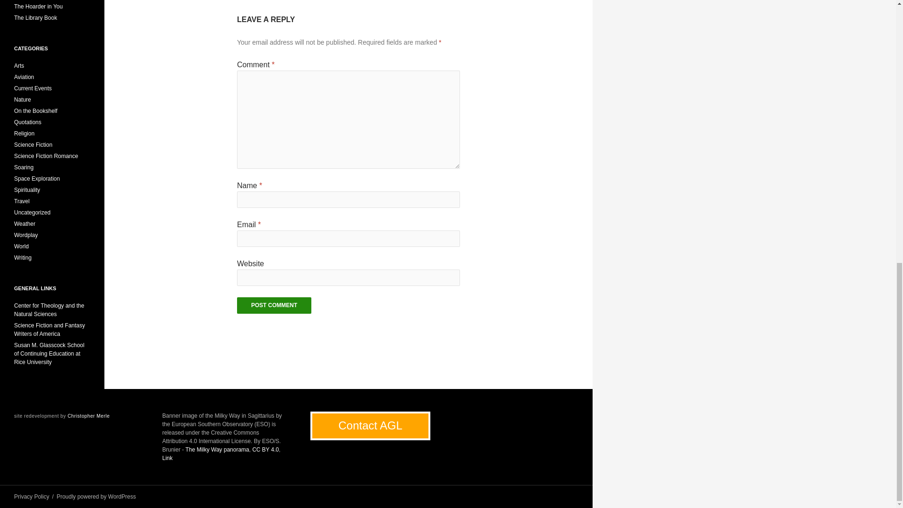  What do you see at coordinates (24, 77) in the screenshot?
I see `Aviation` at bounding box center [24, 77].